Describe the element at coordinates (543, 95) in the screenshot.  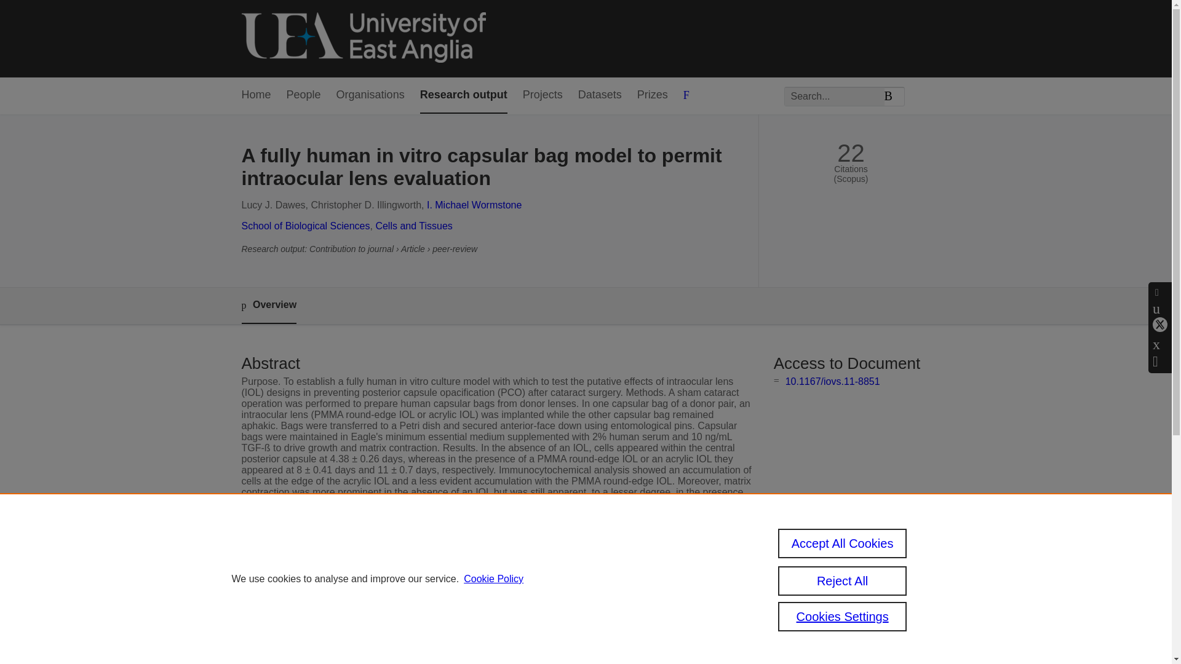
I see `Projects` at that location.